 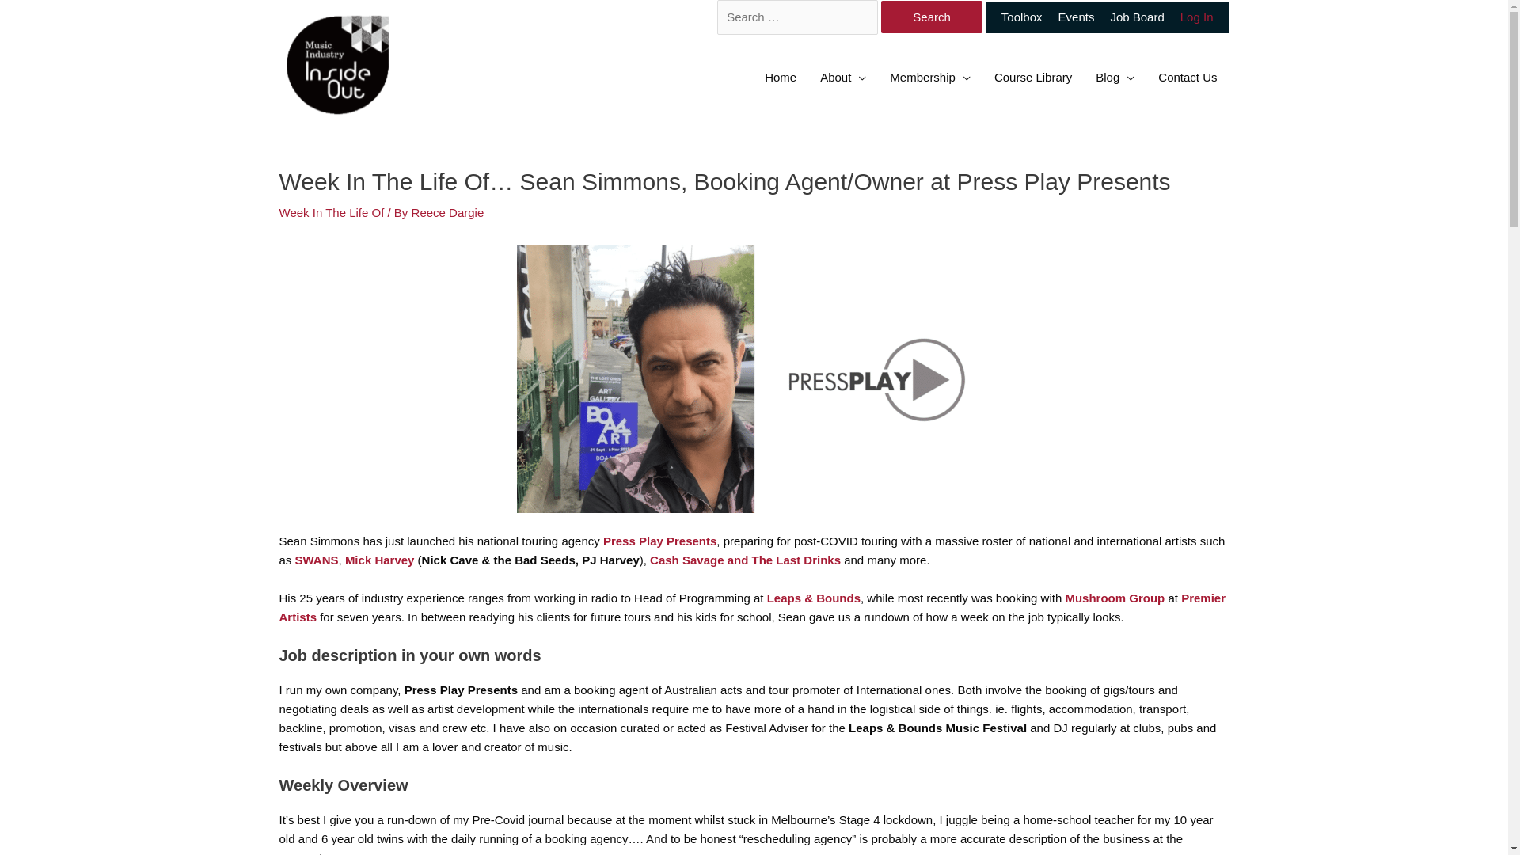 I want to click on Mushroom Group, so click(x=1115, y=598).